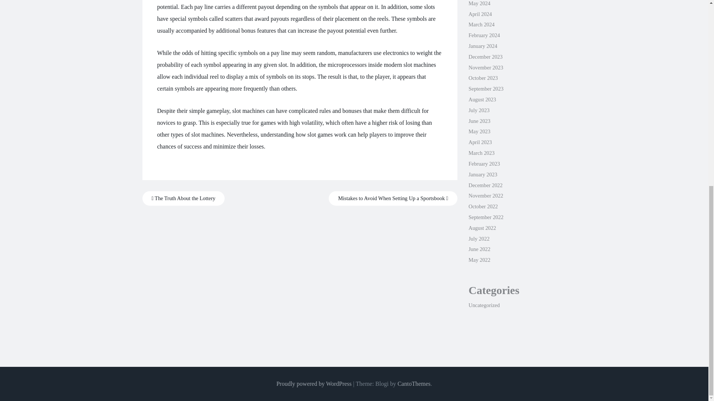 Image resolution: width=714 pixels, height=401 pixels. I want to click on September 2023, so click(486, 89).